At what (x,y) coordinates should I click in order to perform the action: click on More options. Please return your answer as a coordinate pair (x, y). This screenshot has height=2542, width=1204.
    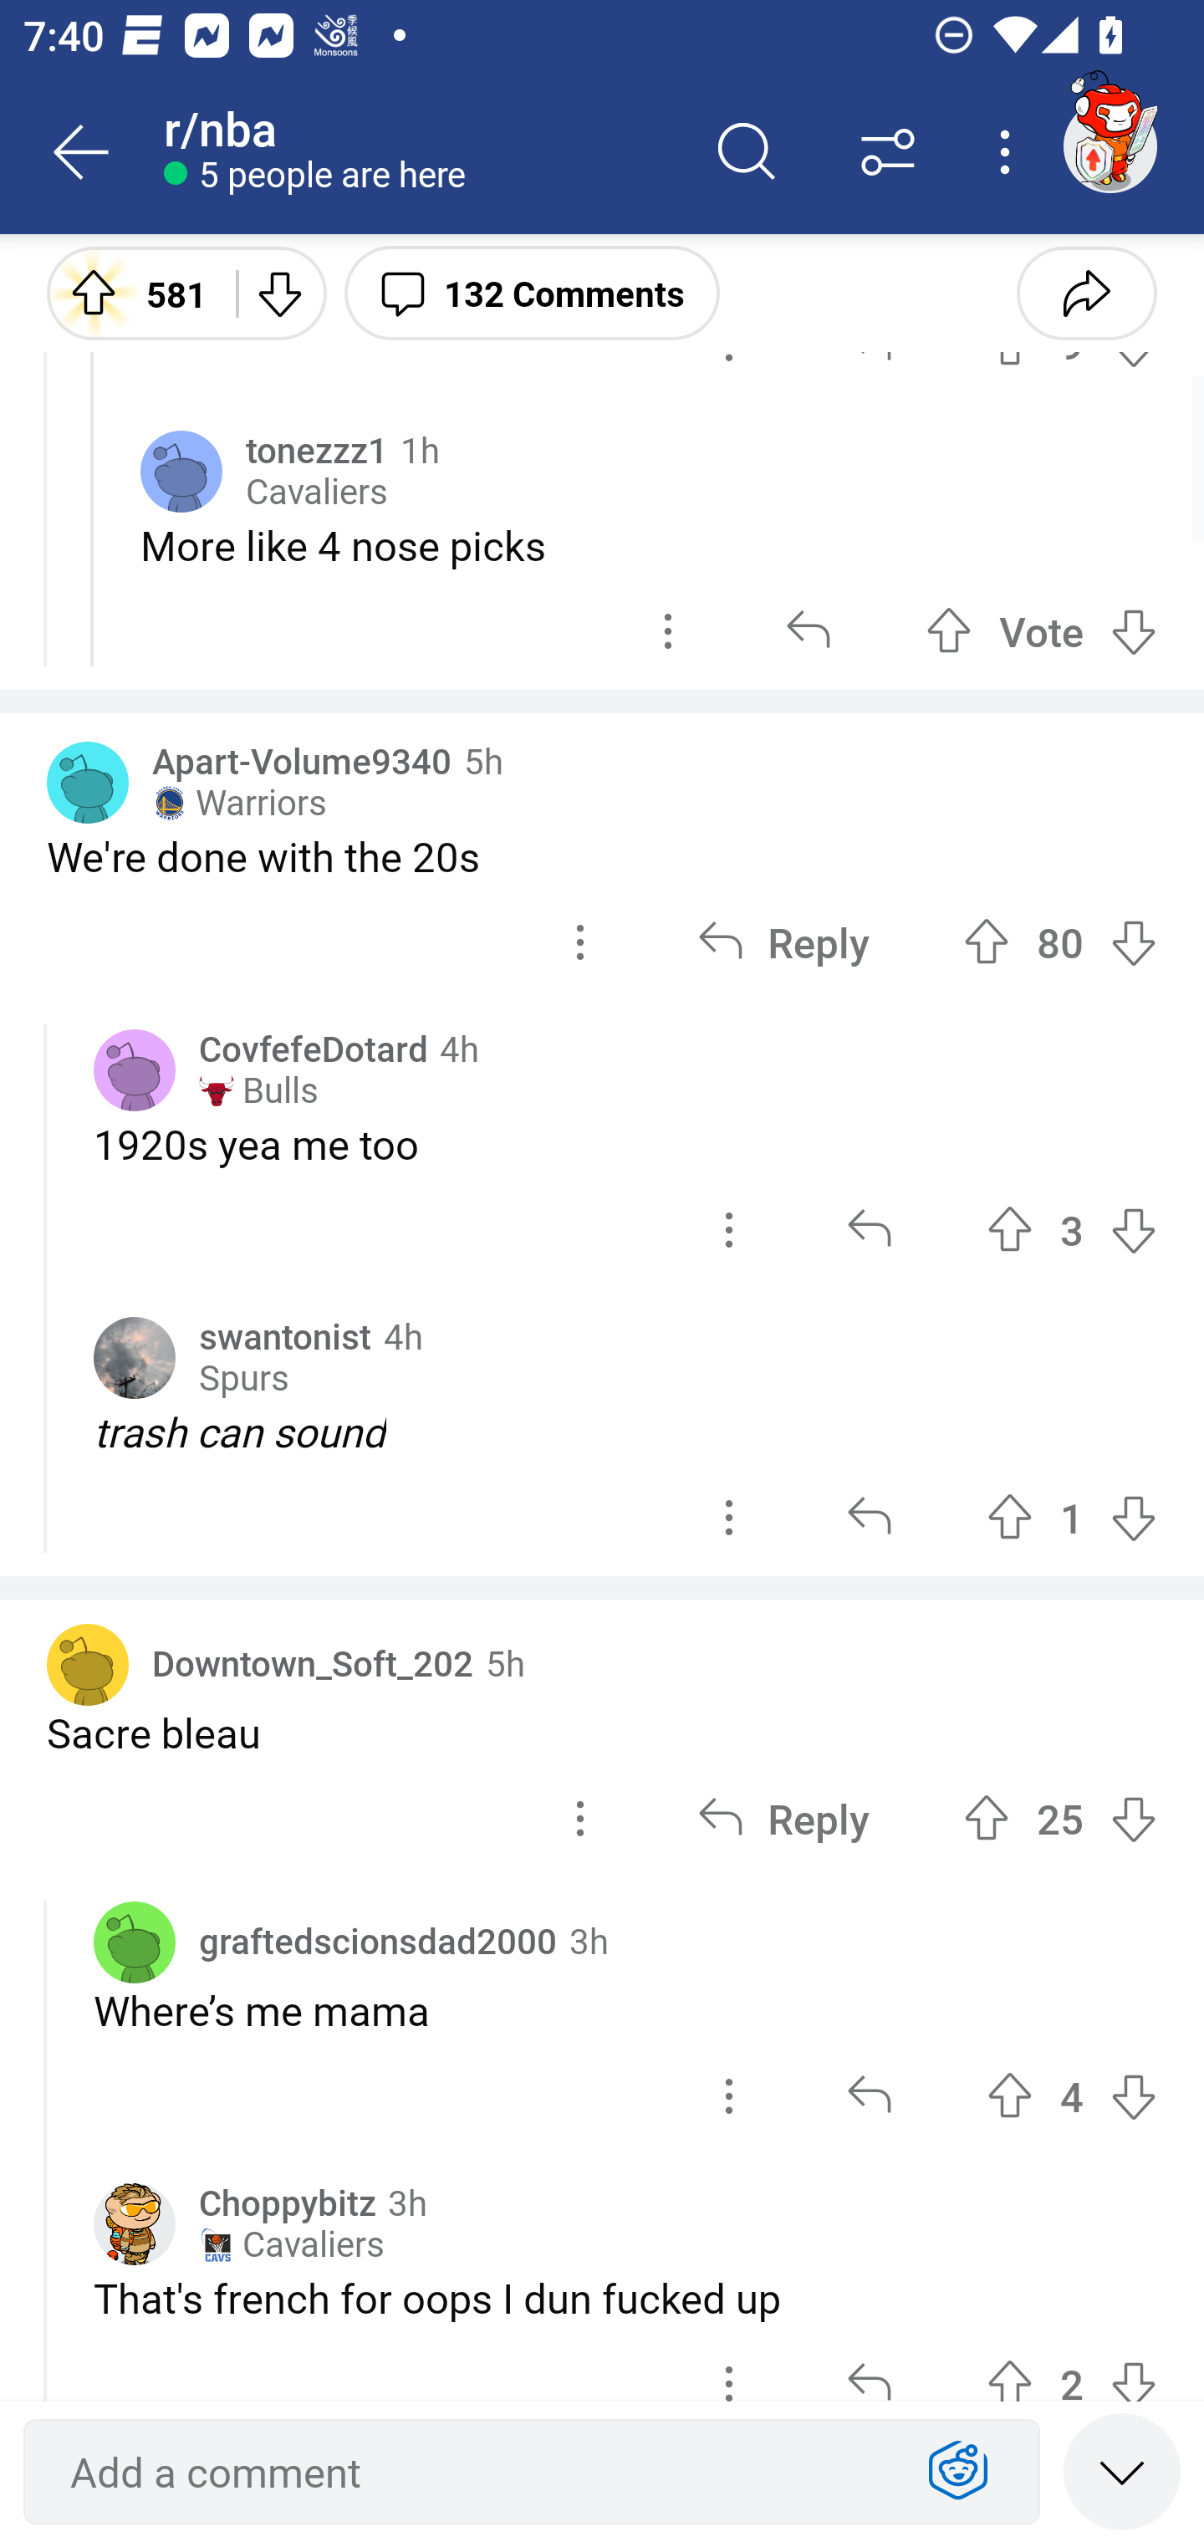
    Looking at the image, I should click on (1010, 152).